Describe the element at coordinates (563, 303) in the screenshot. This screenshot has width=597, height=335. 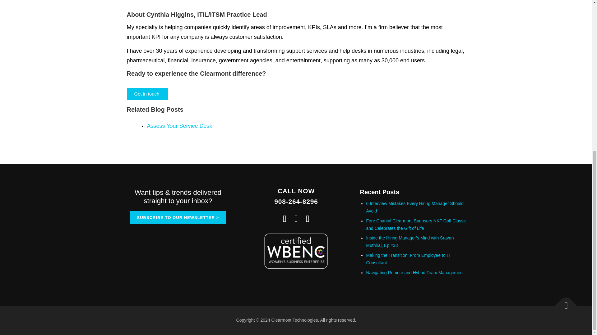
I see `Back To Top` at that location.